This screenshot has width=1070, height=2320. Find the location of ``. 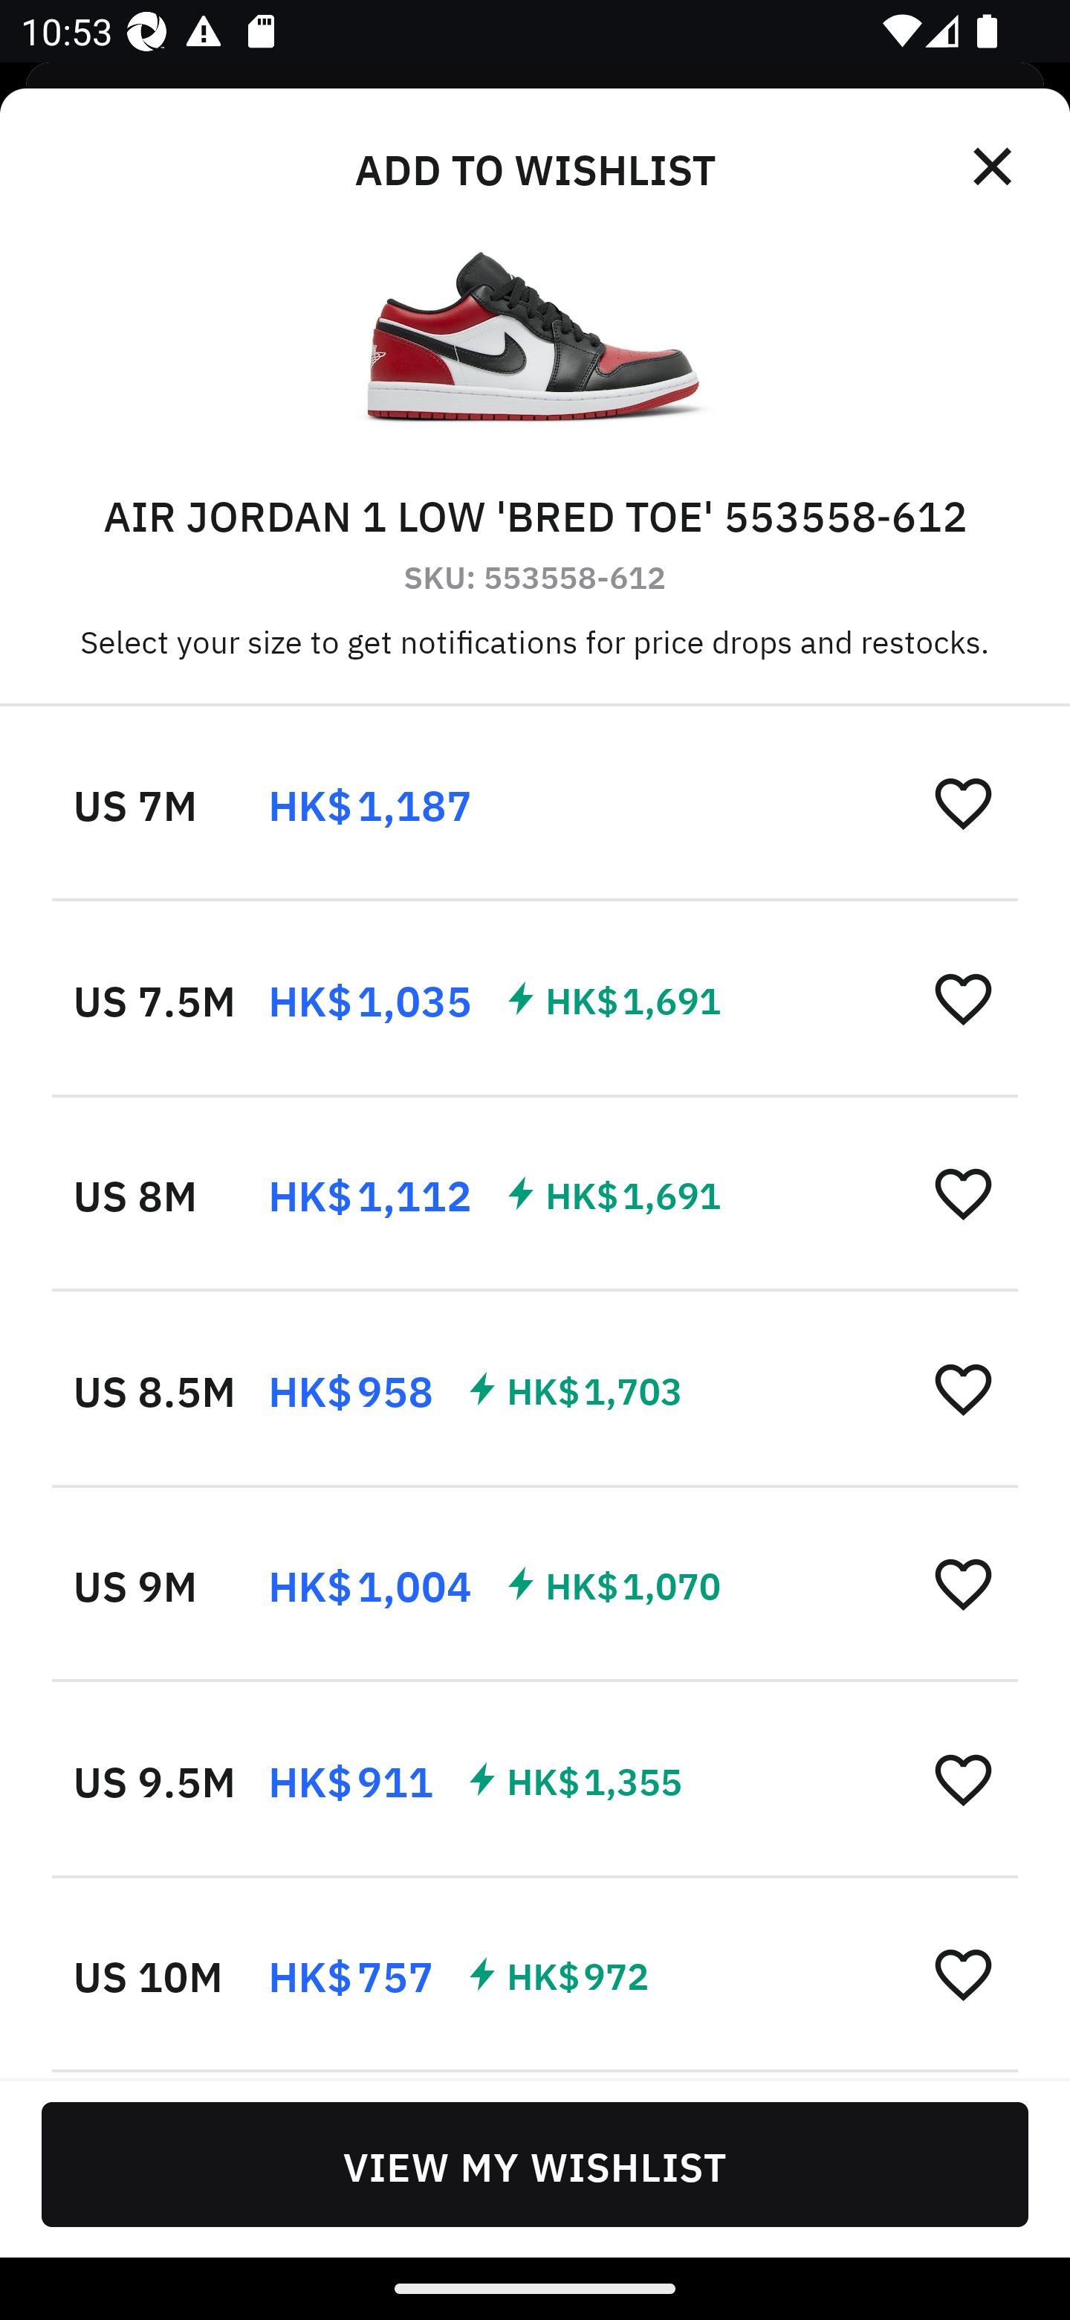

 is located at coordinates (994, 167).